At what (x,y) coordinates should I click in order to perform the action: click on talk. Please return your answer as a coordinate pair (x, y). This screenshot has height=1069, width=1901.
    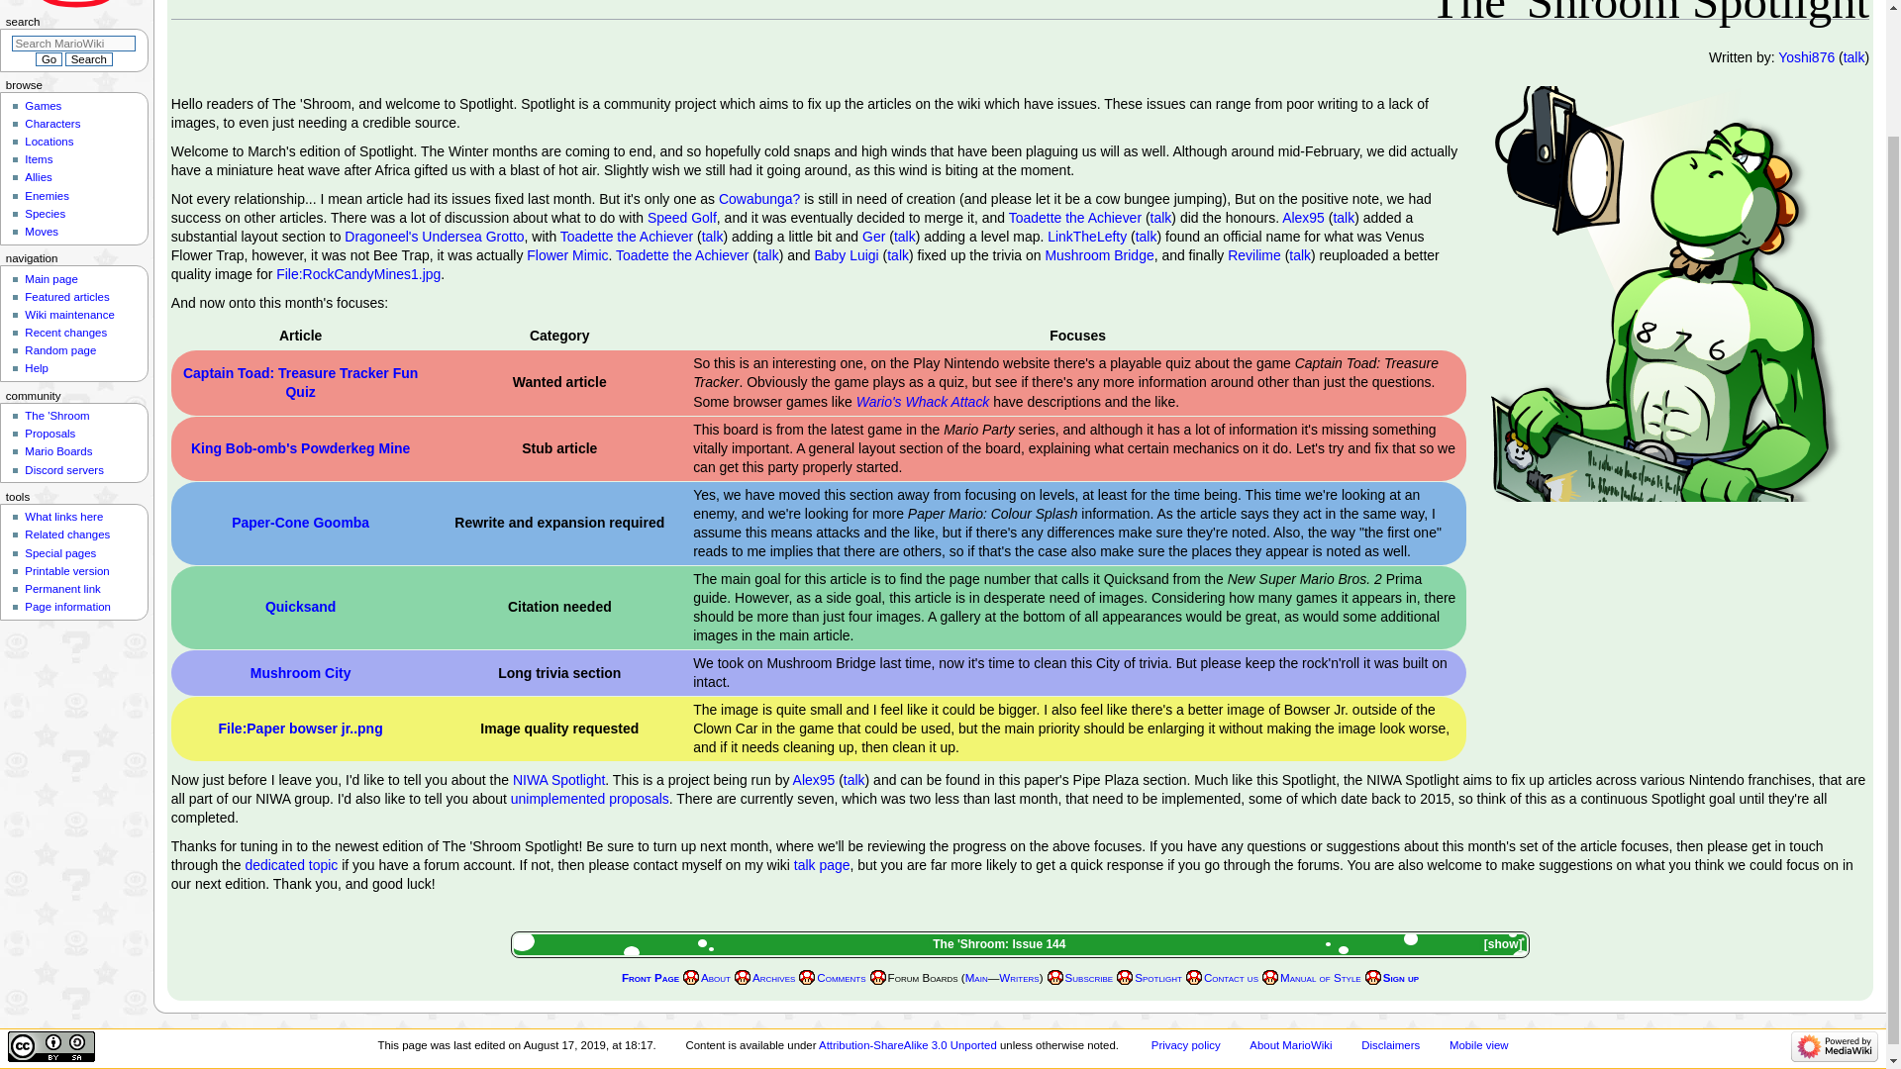
    Looking at the image, I should click on (1147, 237).